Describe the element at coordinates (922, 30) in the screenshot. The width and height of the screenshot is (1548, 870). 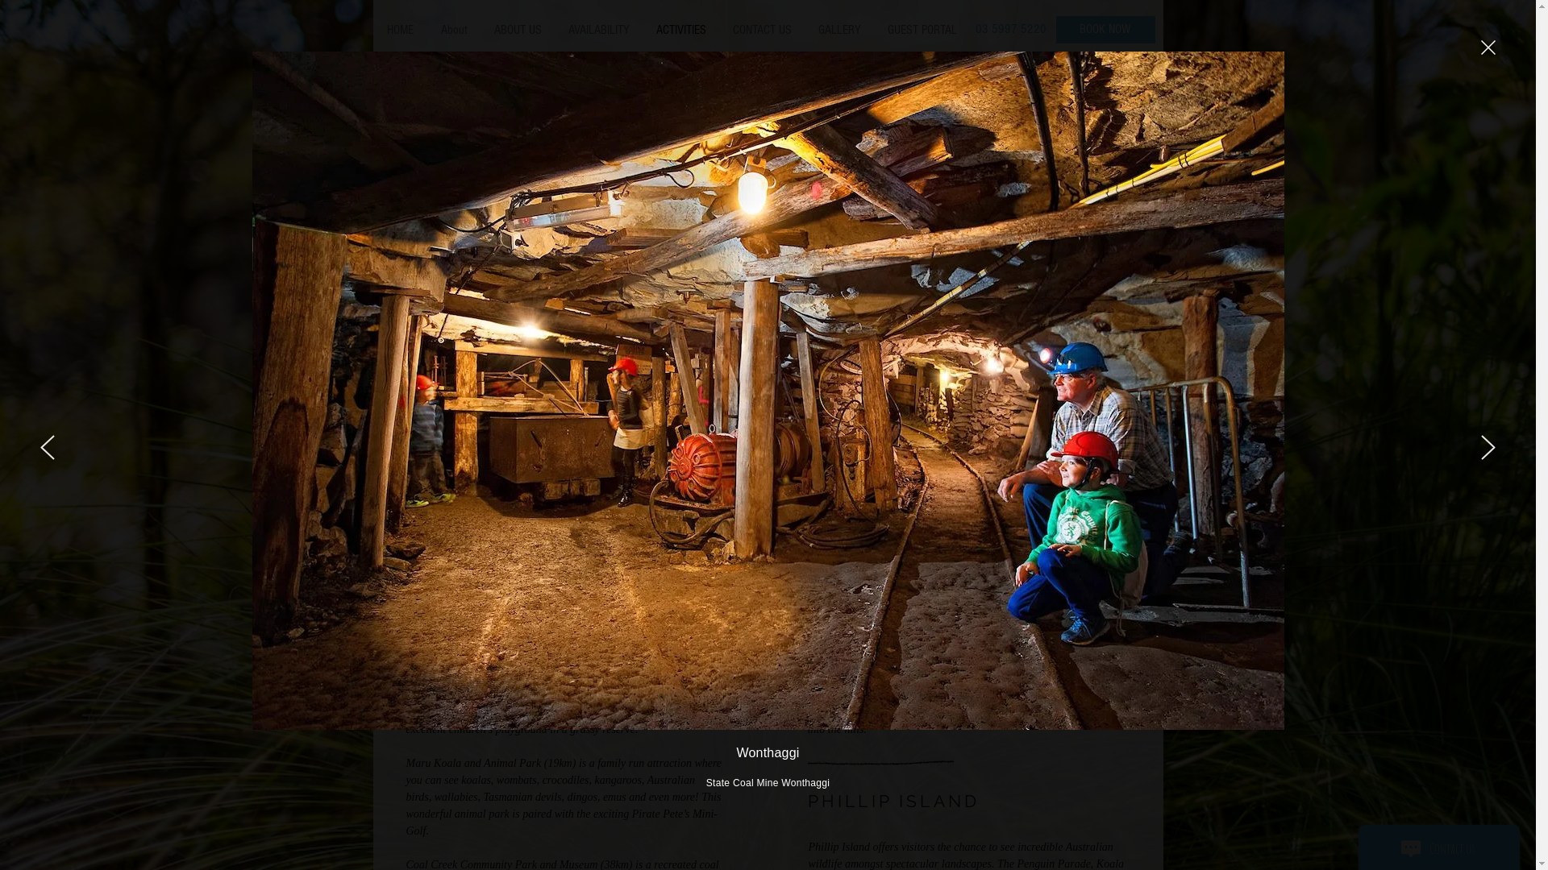
I see `GUEST PORTAL` at that location.